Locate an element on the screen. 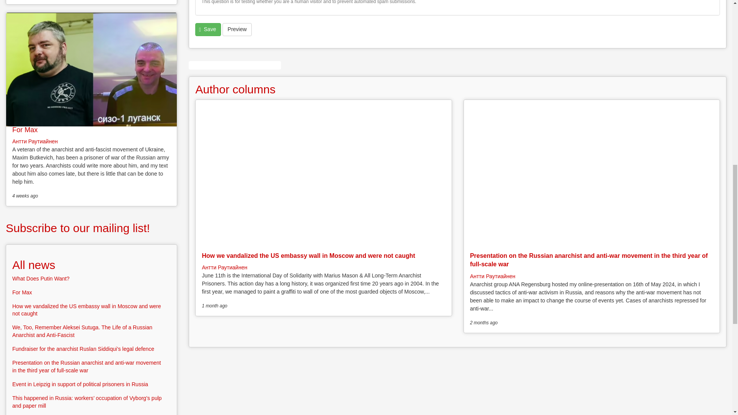 This screenshot has height=415, width=738. Author columns is located at coordinates (235, 89).